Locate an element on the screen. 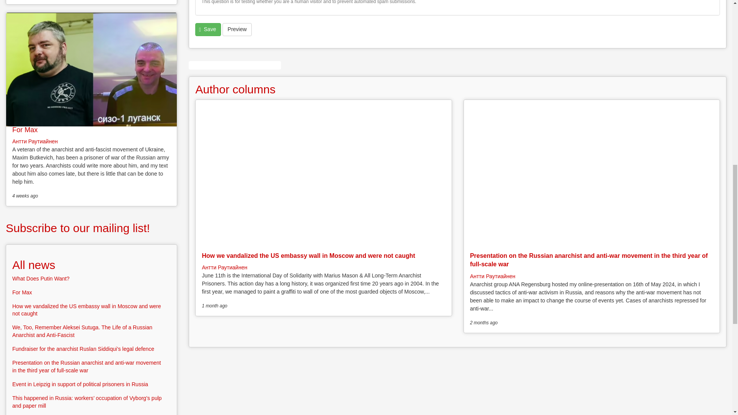 This screenshot has height=415, width=738. Author columns is located at coordinates (235, 89).